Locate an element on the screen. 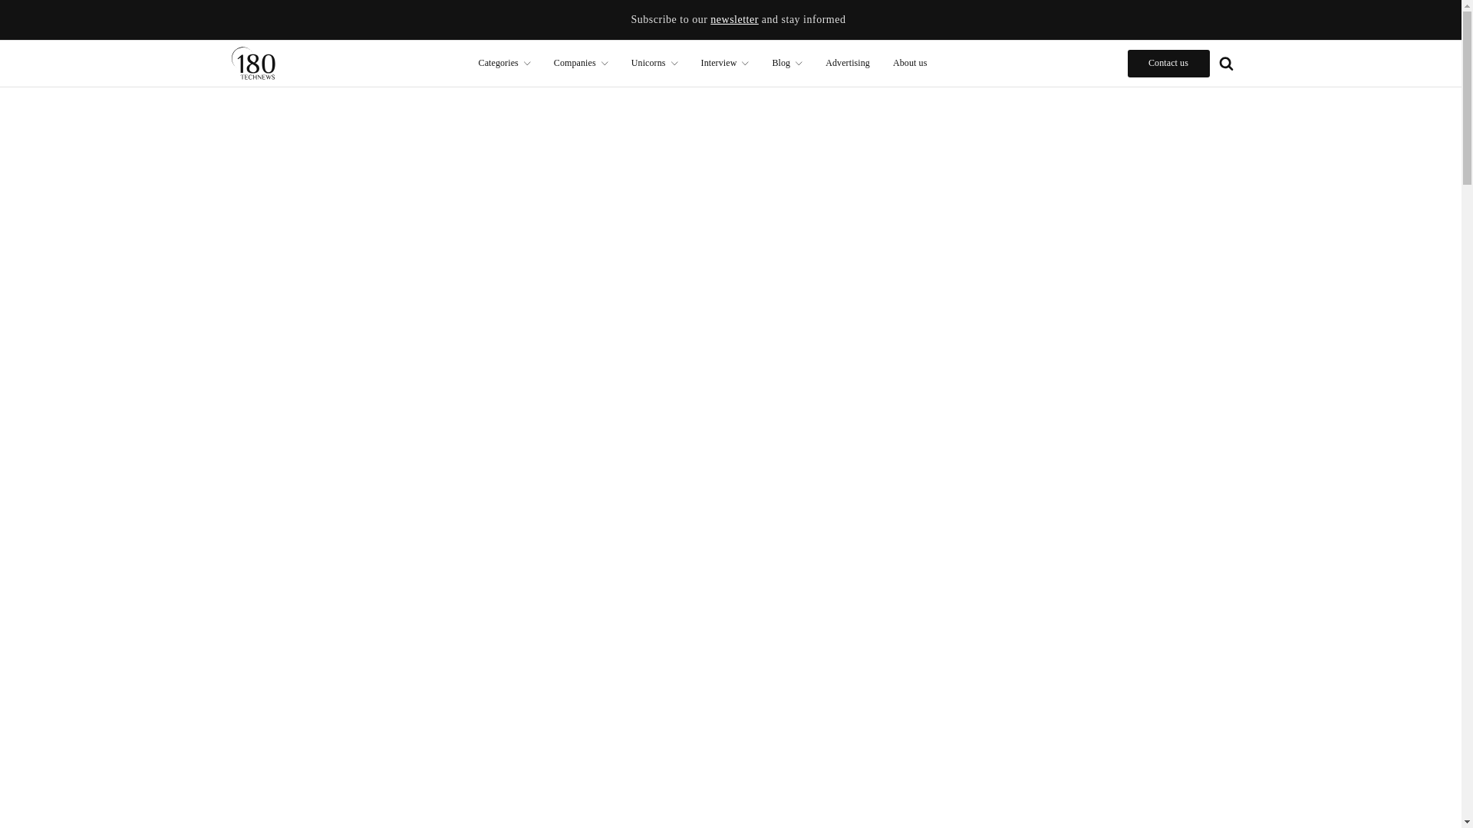  Categories is located at coordinates (504, 63).